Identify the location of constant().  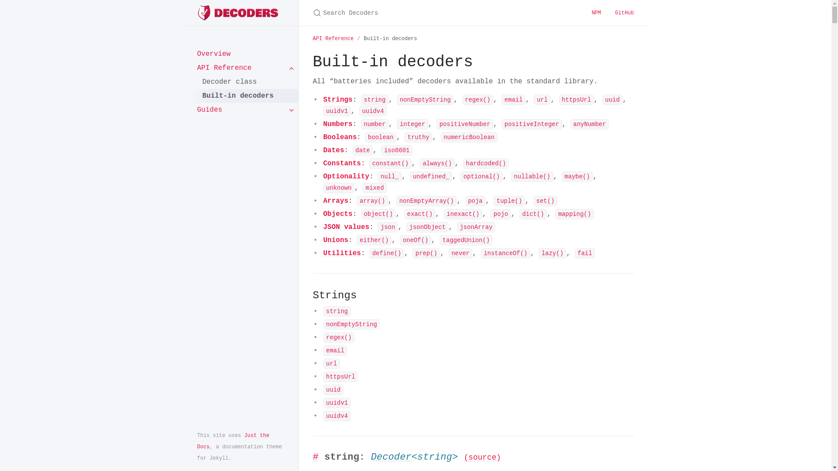
(390, 164).